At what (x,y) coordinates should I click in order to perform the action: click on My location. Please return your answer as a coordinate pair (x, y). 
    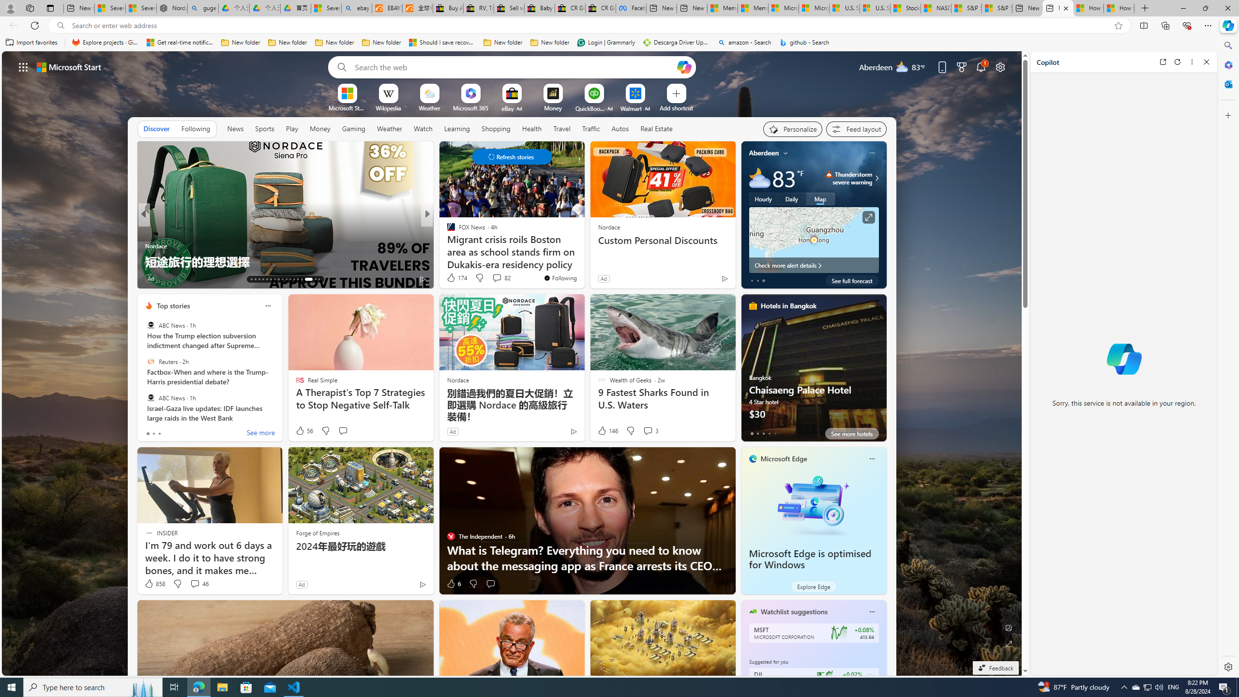
    Looking at the image, I should click on (785, 153).